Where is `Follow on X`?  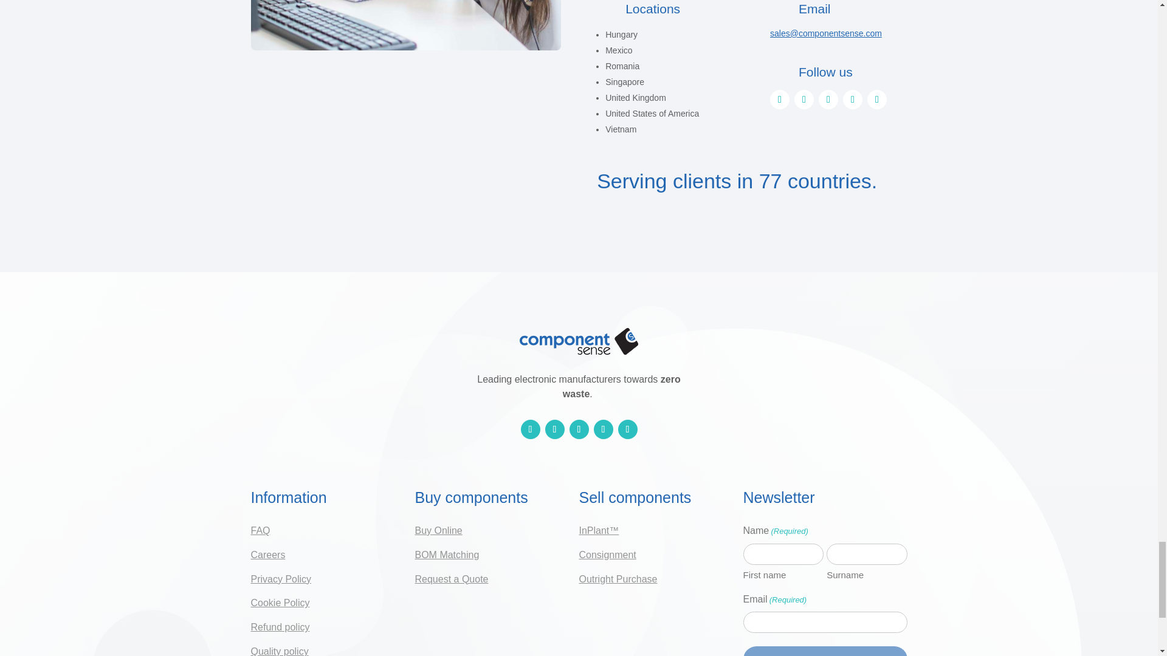 Follow on X is located at coordinates (828, 100).